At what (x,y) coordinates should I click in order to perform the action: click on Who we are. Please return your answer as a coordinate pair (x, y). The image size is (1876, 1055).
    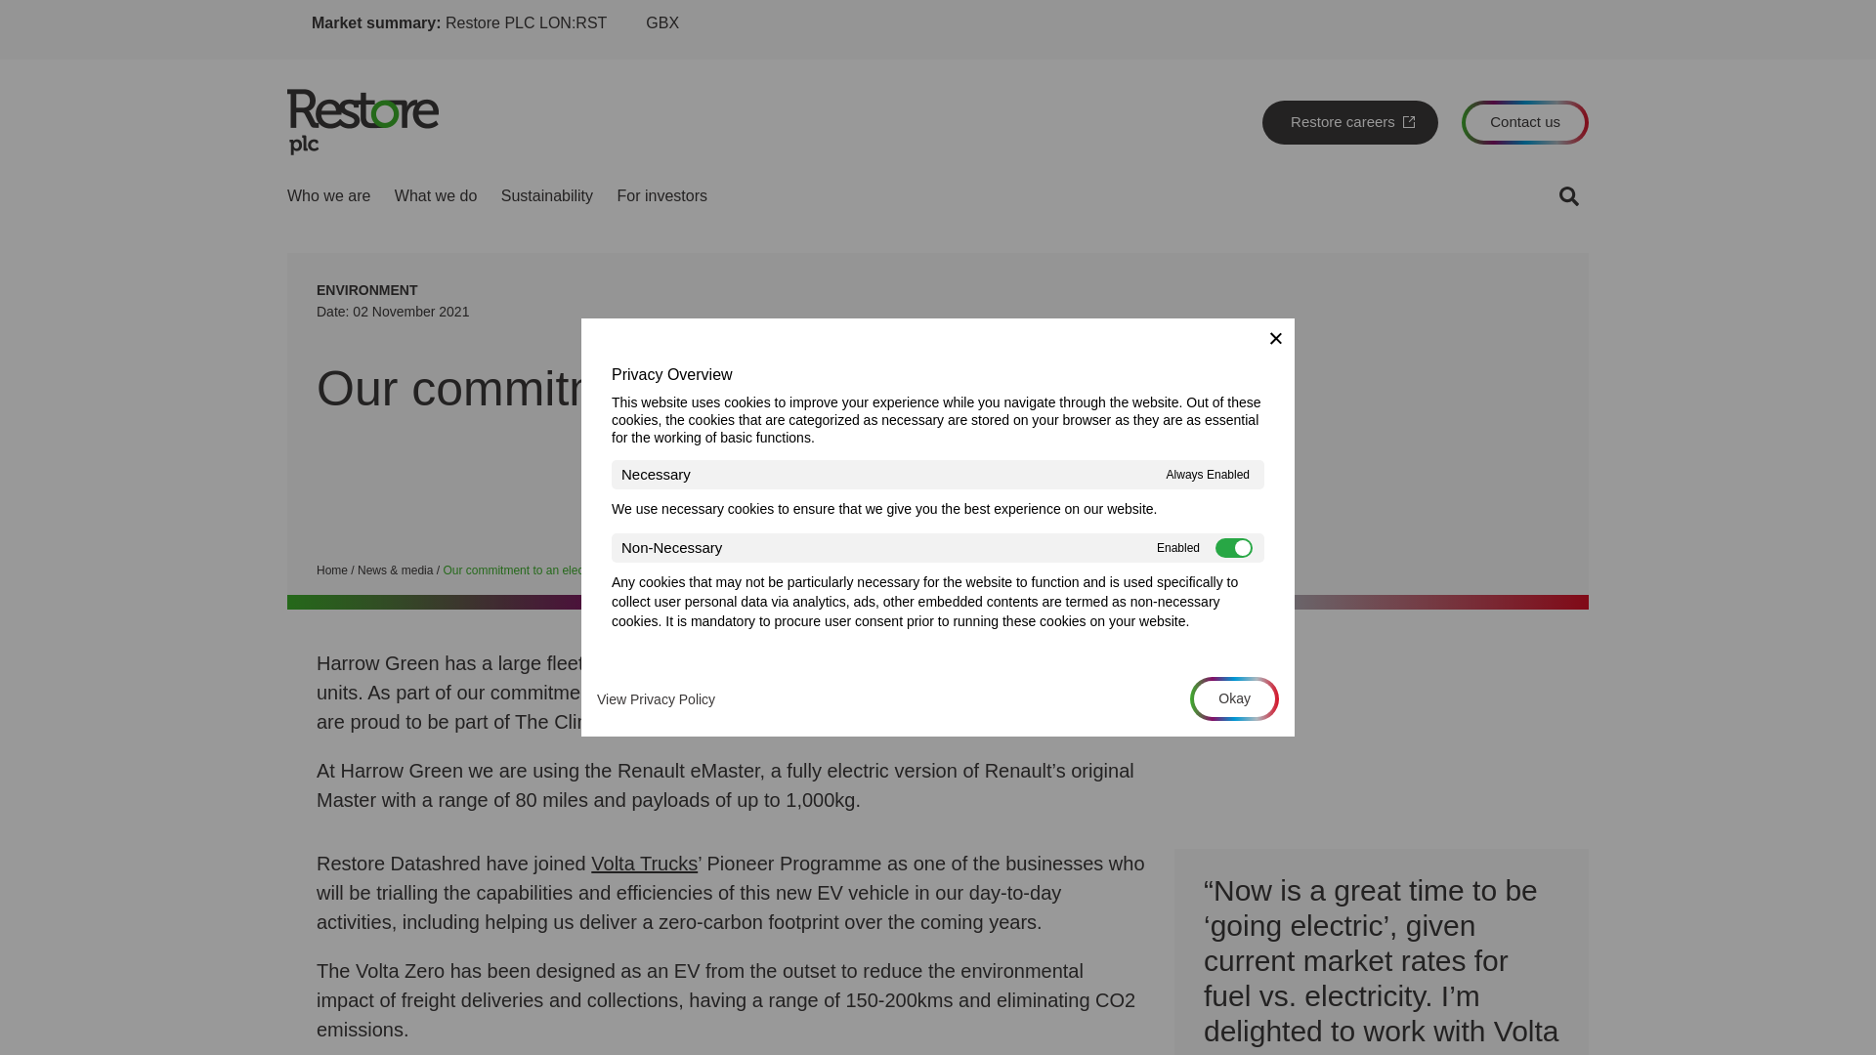
    Looking at the image, I should click on (328, 195).